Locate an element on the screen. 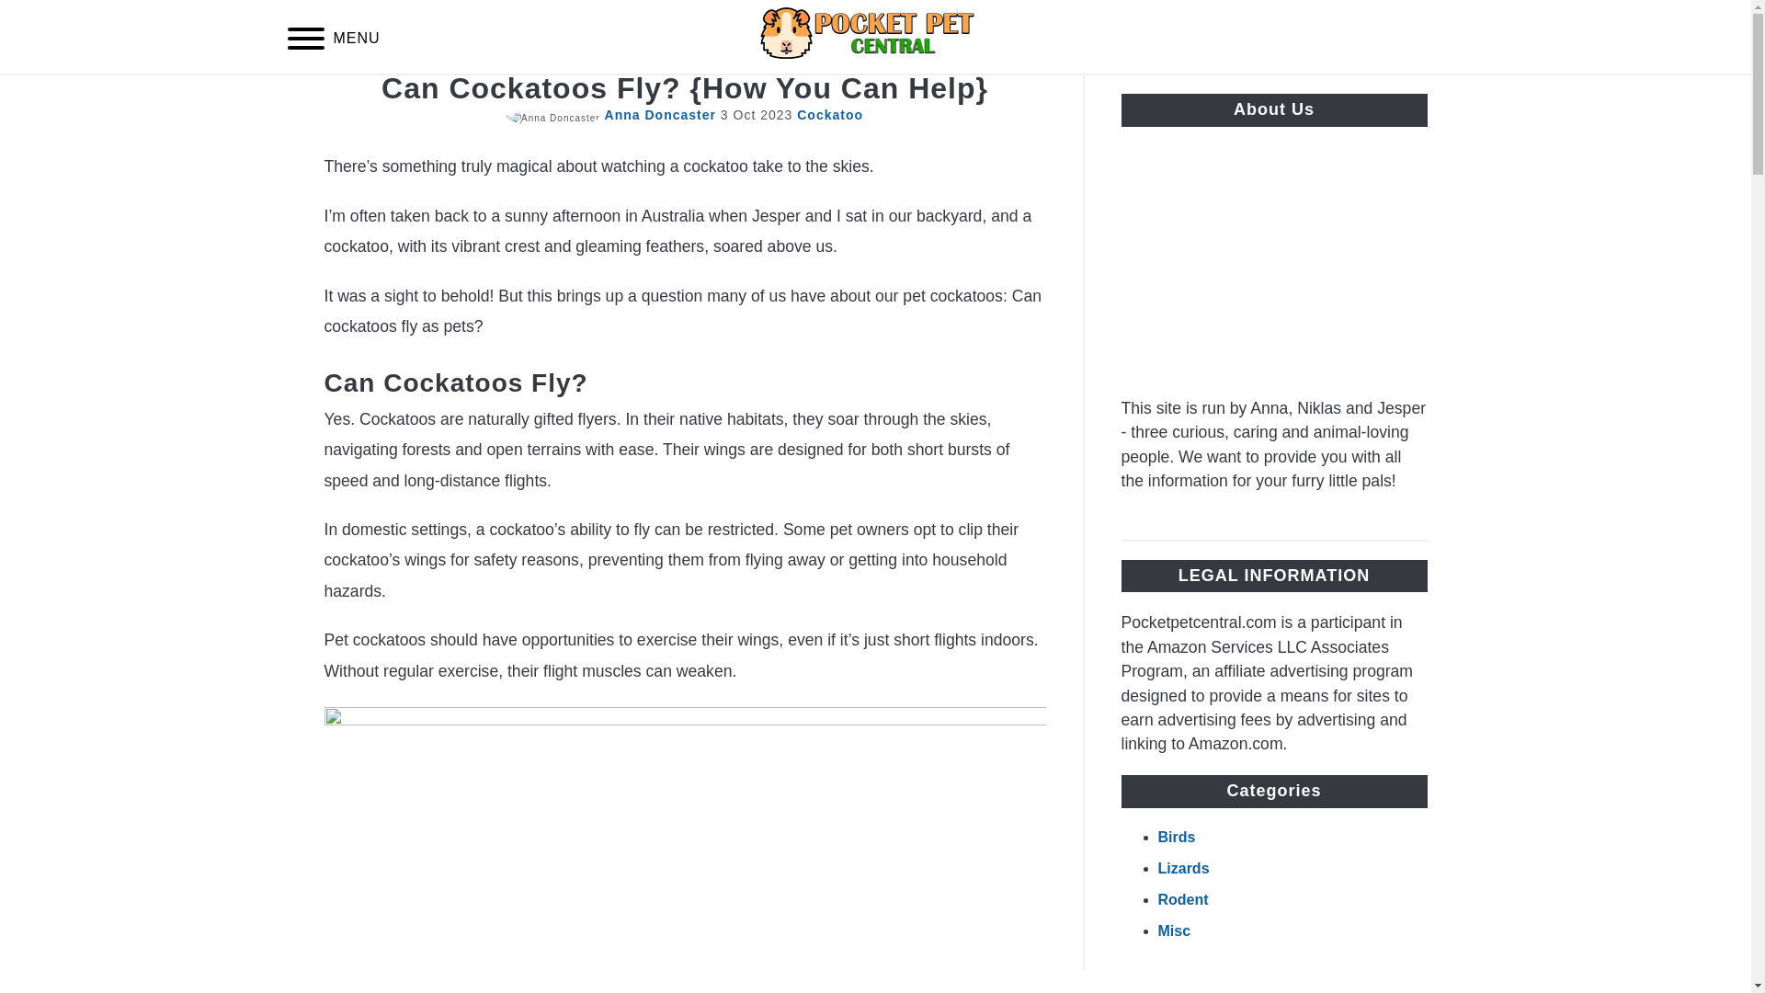  MISC is located at coordinates (833, 96).